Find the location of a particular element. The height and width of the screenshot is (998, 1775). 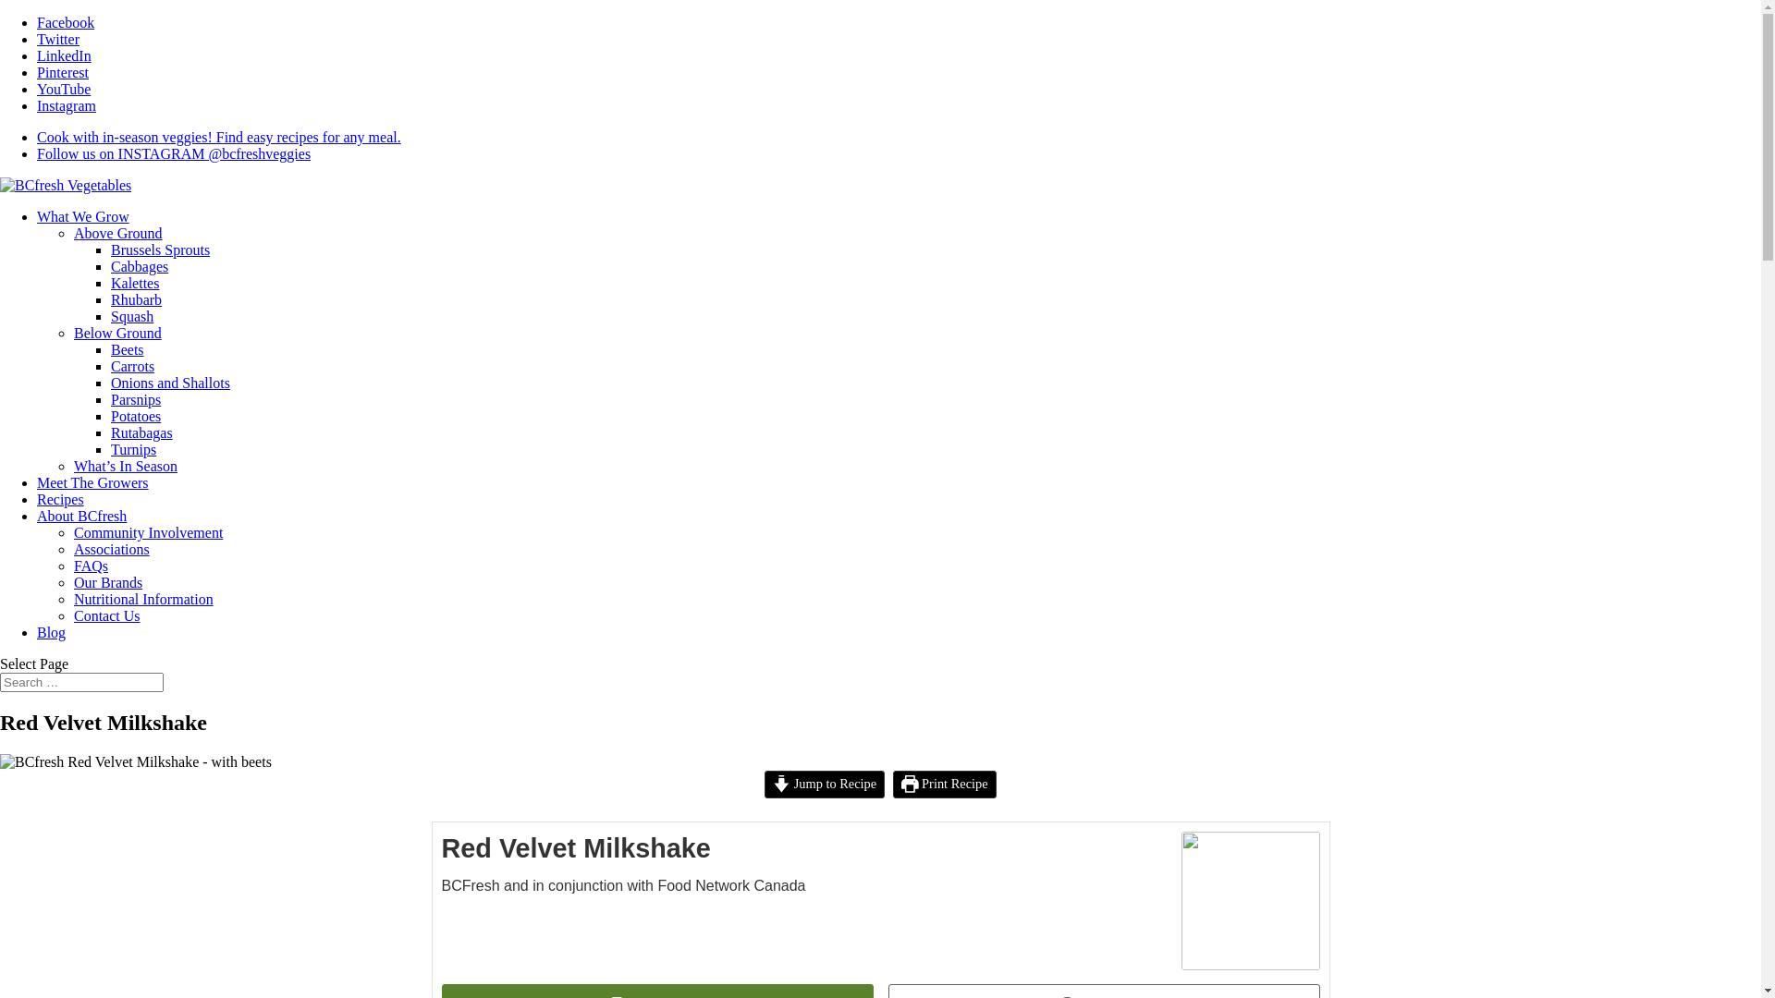

Print Recipe is located at coordinates (945, 785).